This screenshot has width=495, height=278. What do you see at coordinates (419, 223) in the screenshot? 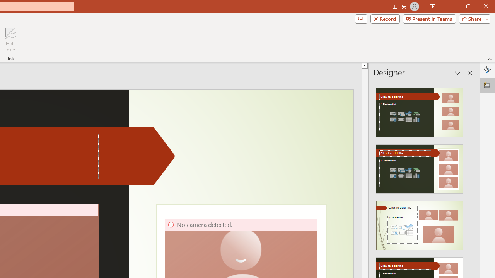
I see `Design Idea` at bounding box center [419, 223].